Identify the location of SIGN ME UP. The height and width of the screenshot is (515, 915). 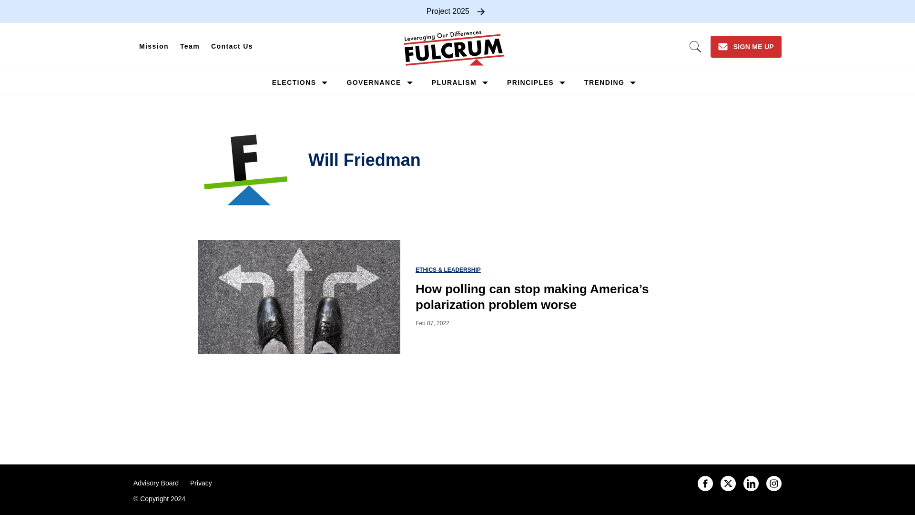
(746, 46).